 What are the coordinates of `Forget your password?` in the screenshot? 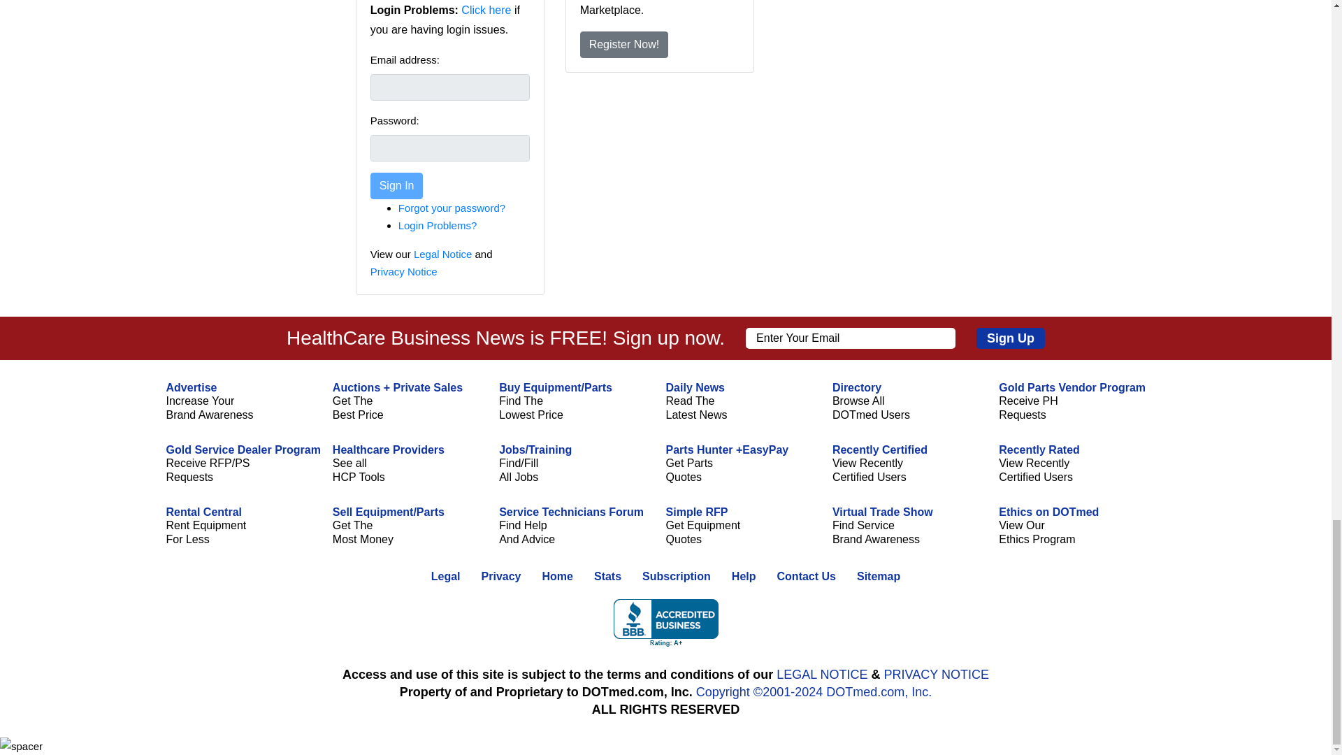 It's located at (452, 208).